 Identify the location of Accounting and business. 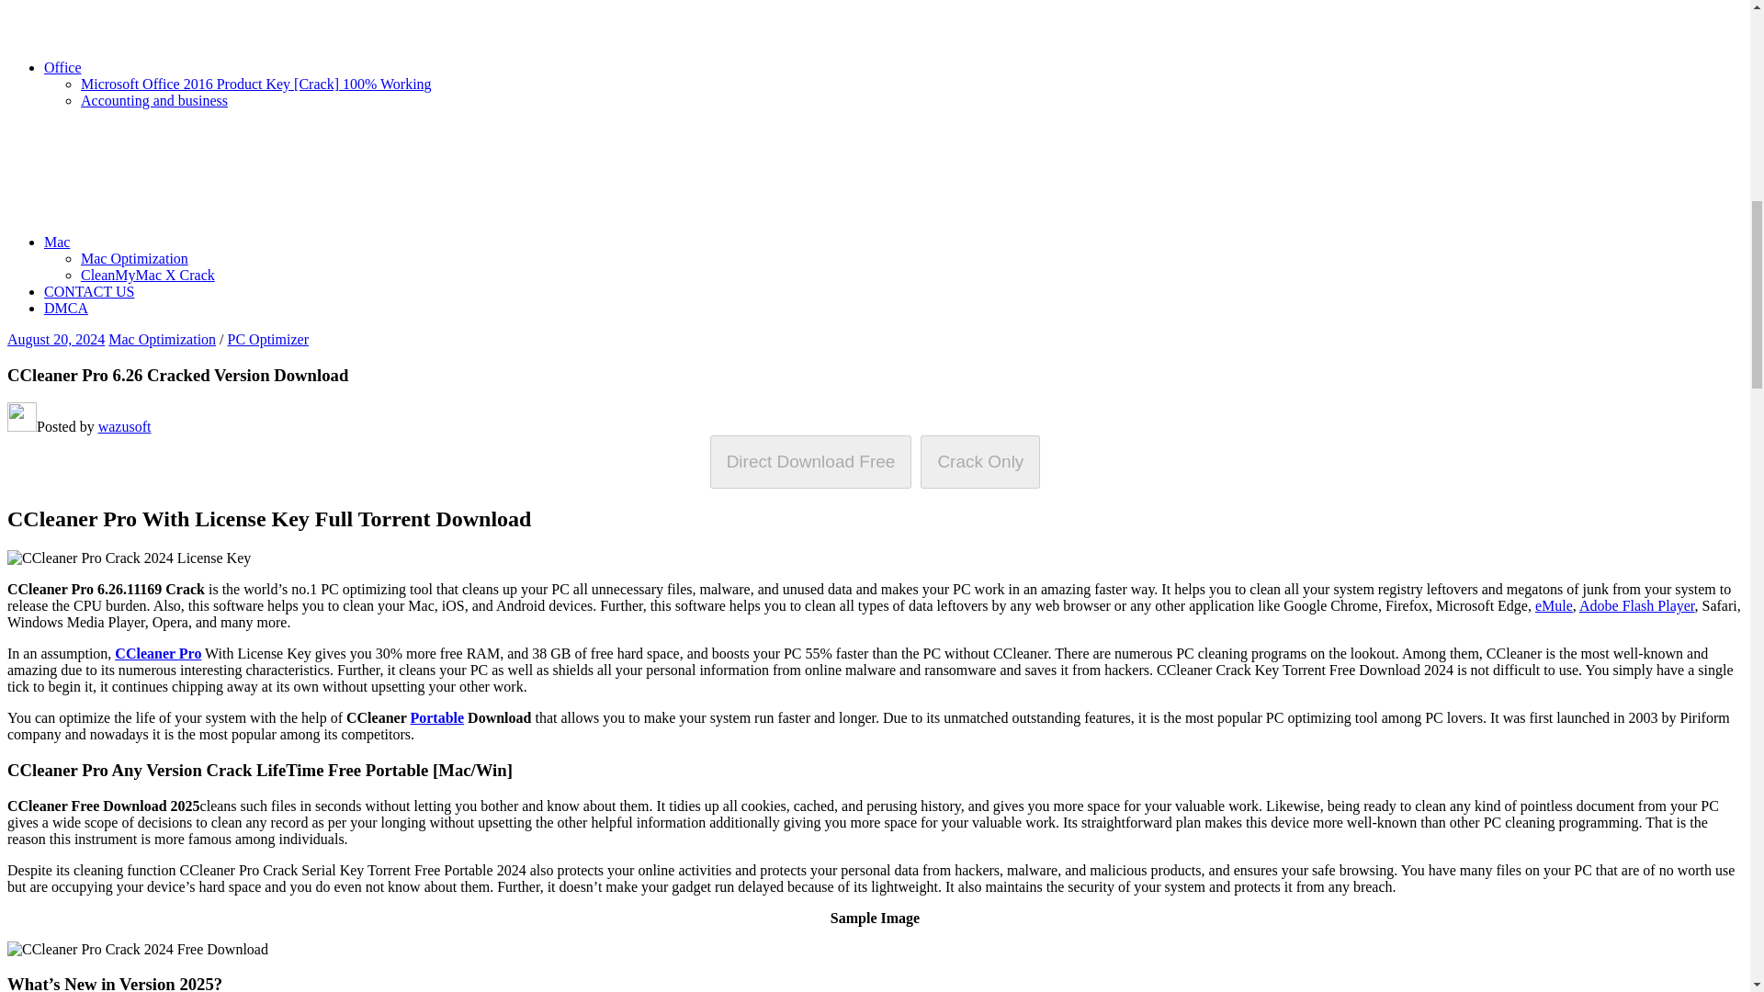
(154, 100).